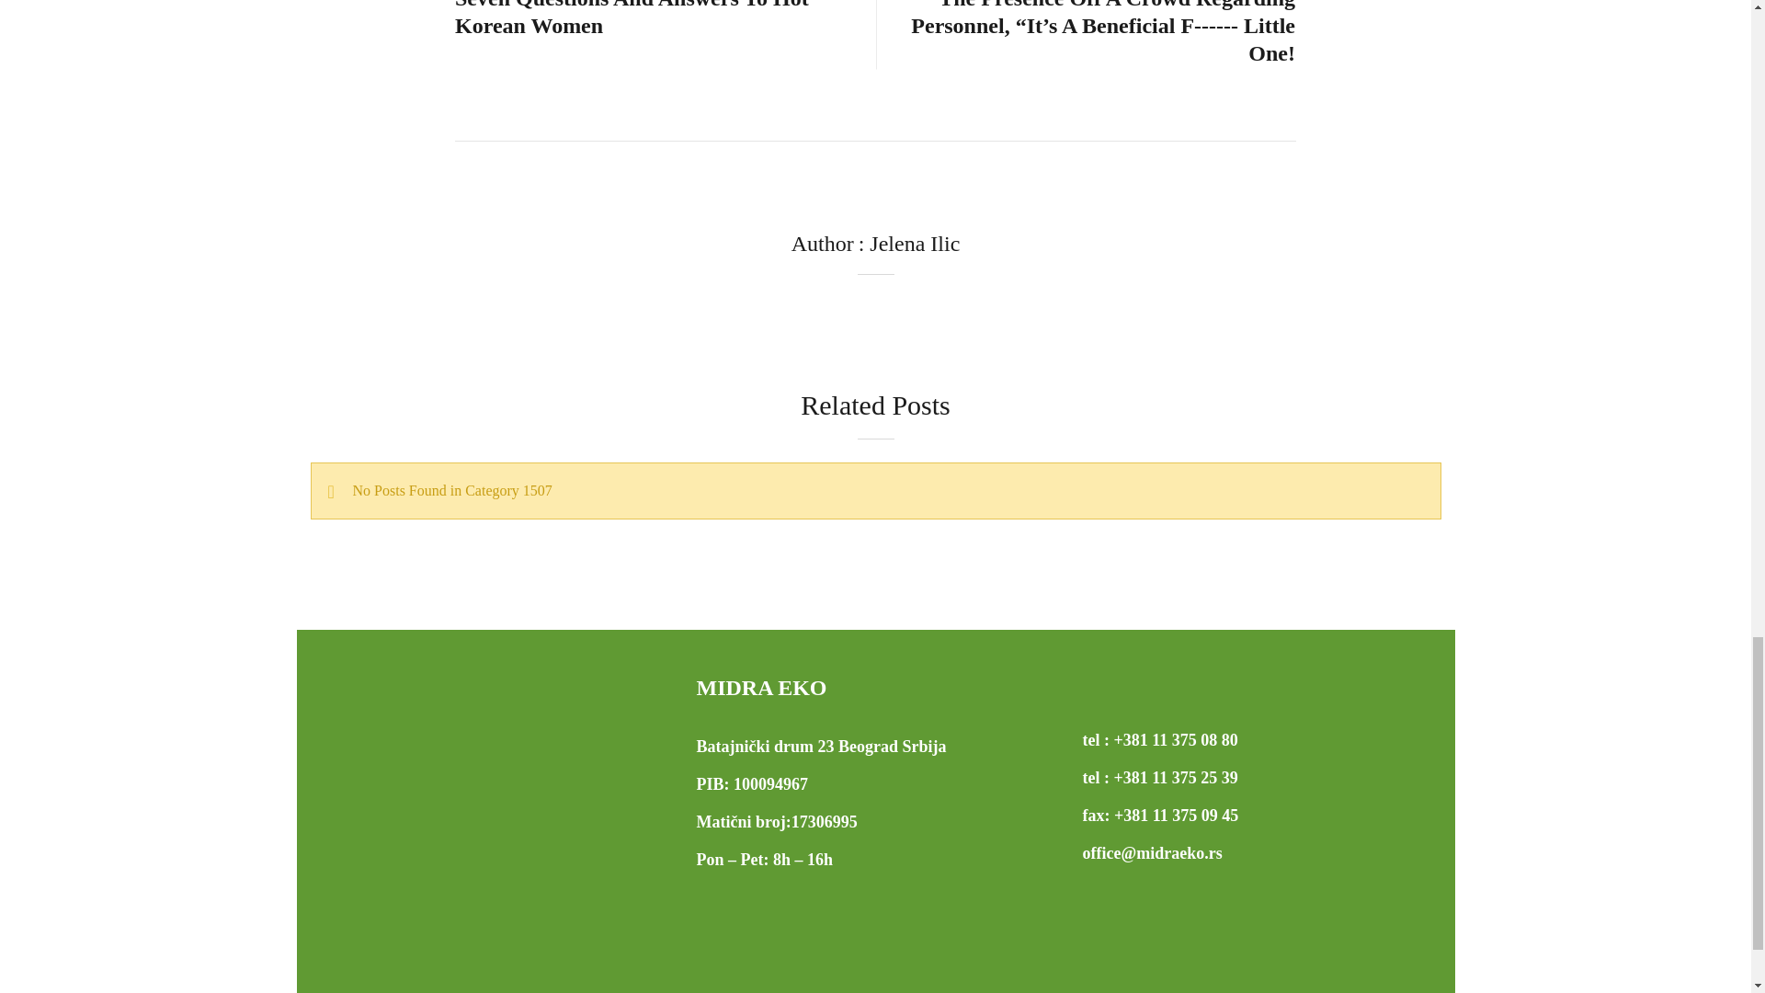 The image size is (1765, 993). What do you see at coordinates (915, 243) in the screenshot?
I see `Jelena Ilic` at bounding box center [915, 243].